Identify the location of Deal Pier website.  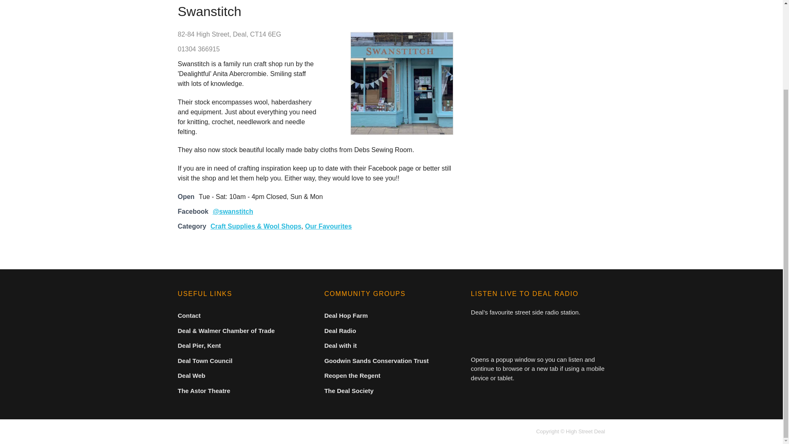
(199, 345).